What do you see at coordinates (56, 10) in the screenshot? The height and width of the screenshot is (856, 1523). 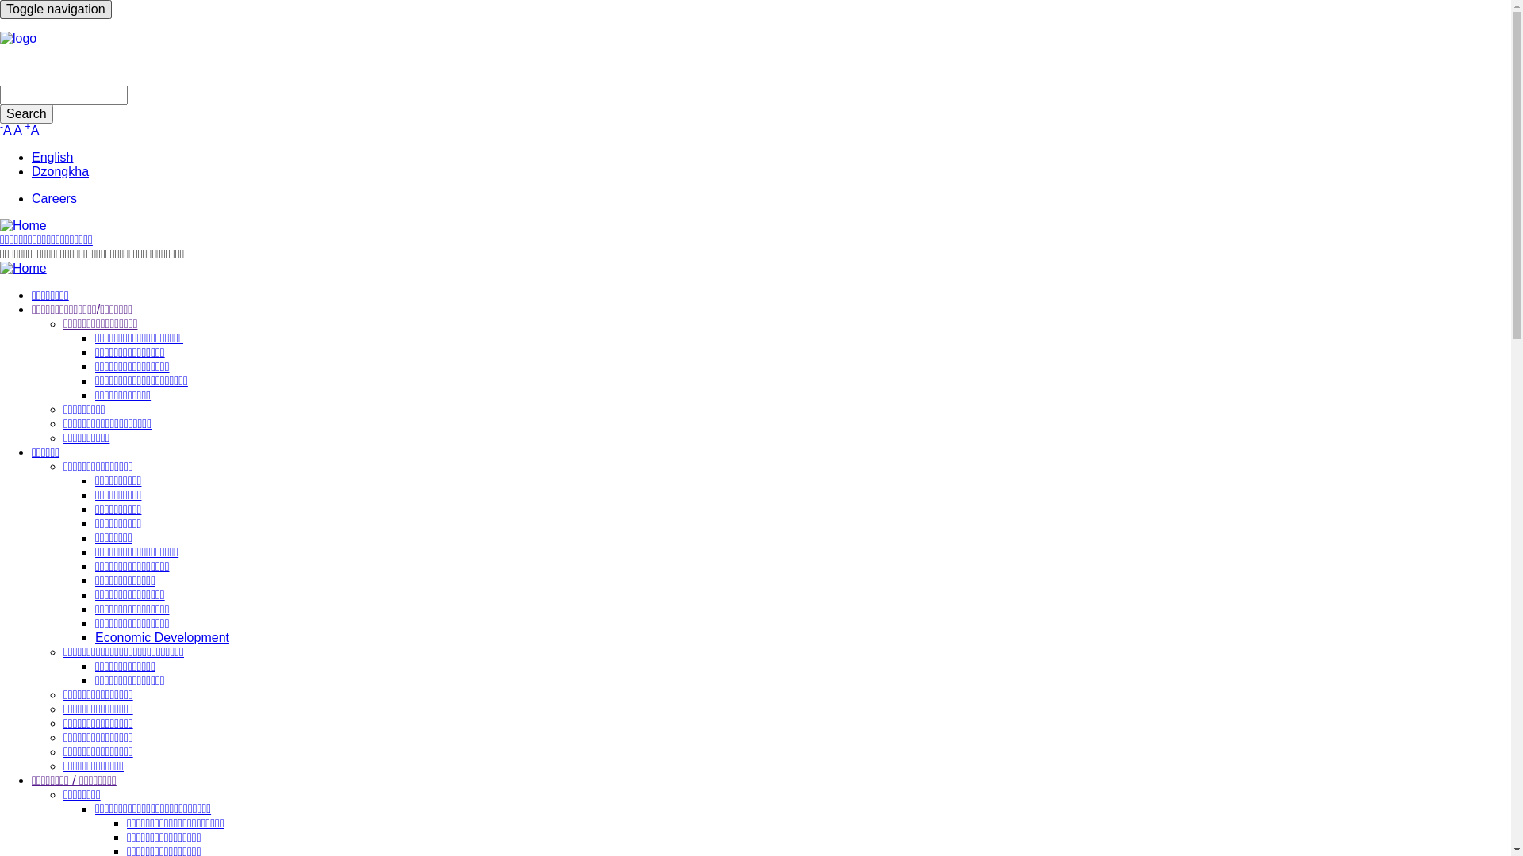 I see `Toggle navigation` at bounding box center [56, 10].